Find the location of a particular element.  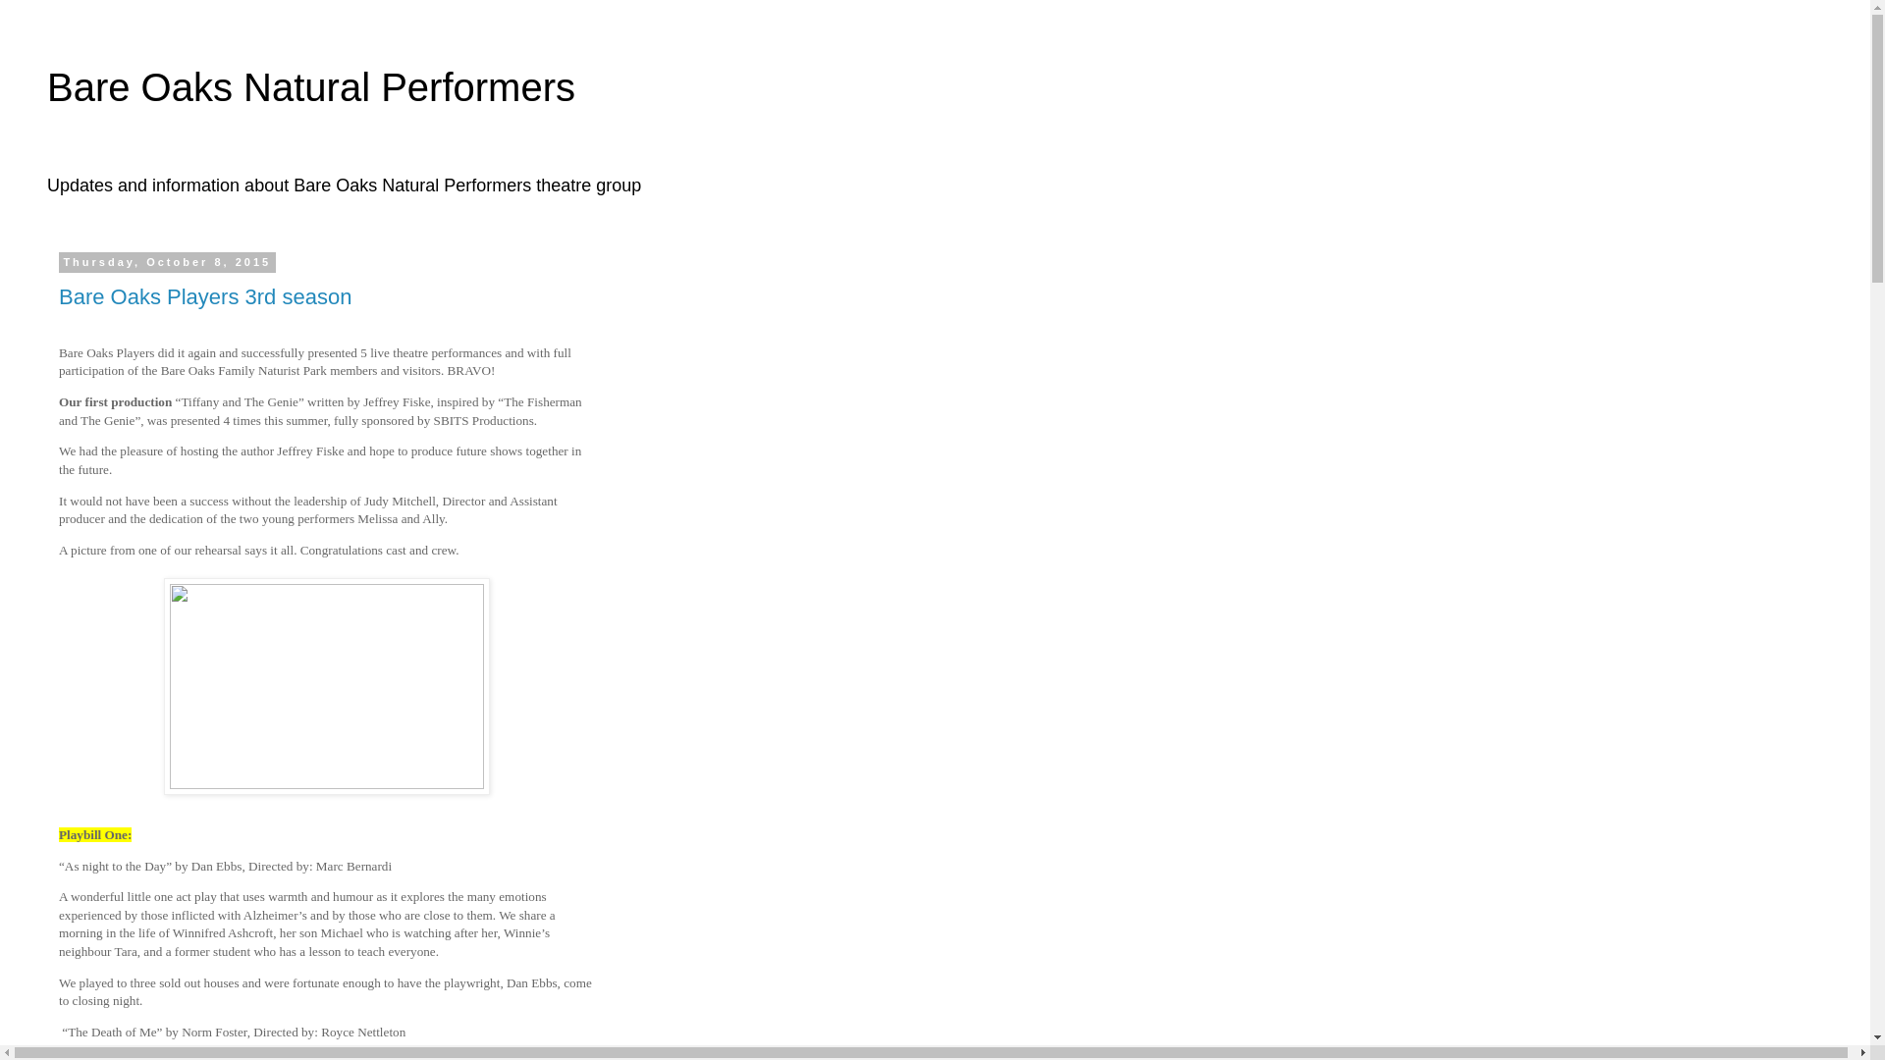

Bare Oaks Natural Performers is located at coordinates (311, 87).